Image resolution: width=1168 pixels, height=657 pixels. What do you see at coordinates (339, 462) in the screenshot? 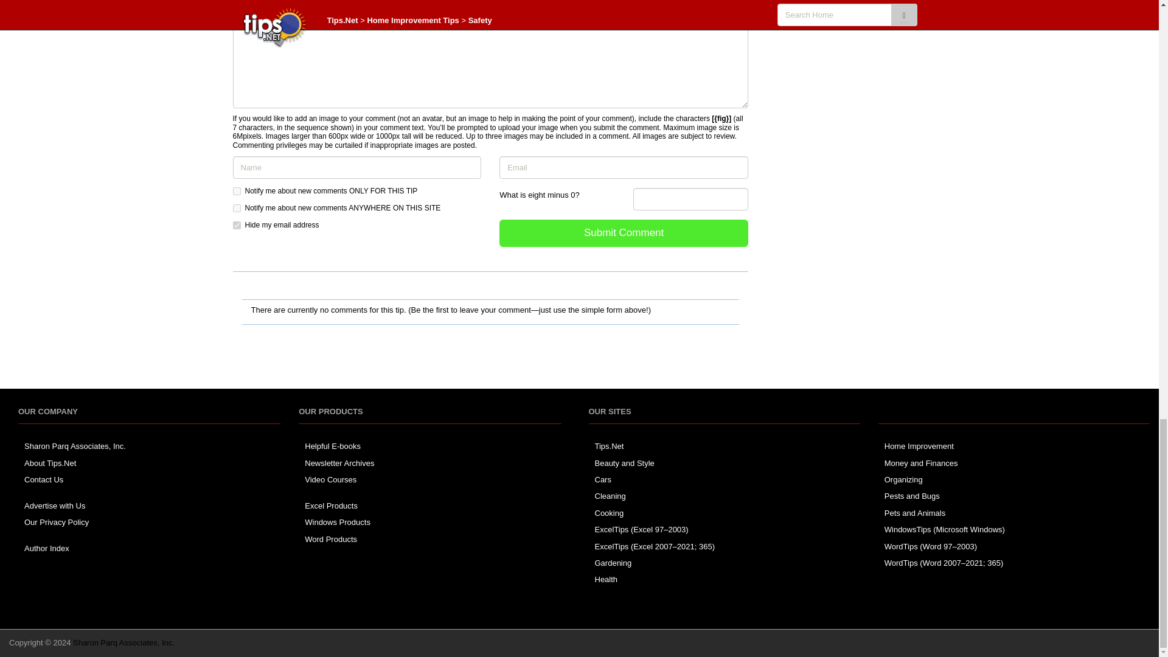
I see `Newsletter Archives` at bounding box center [339, 462].